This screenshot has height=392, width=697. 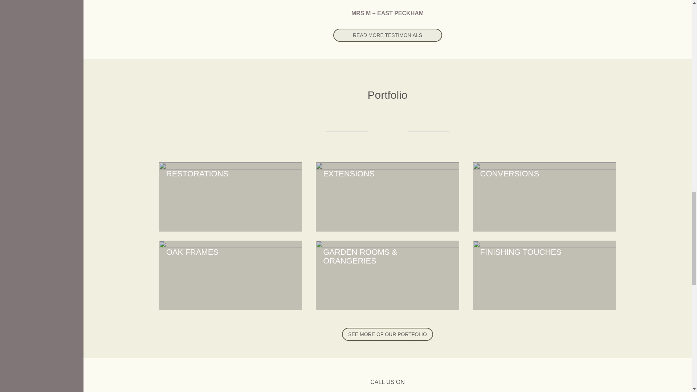 What do you see at coordinates (387, 35) in the screenshot?
I see `READ MORE TESTIMONIALS` at bounding box center [387, 35].